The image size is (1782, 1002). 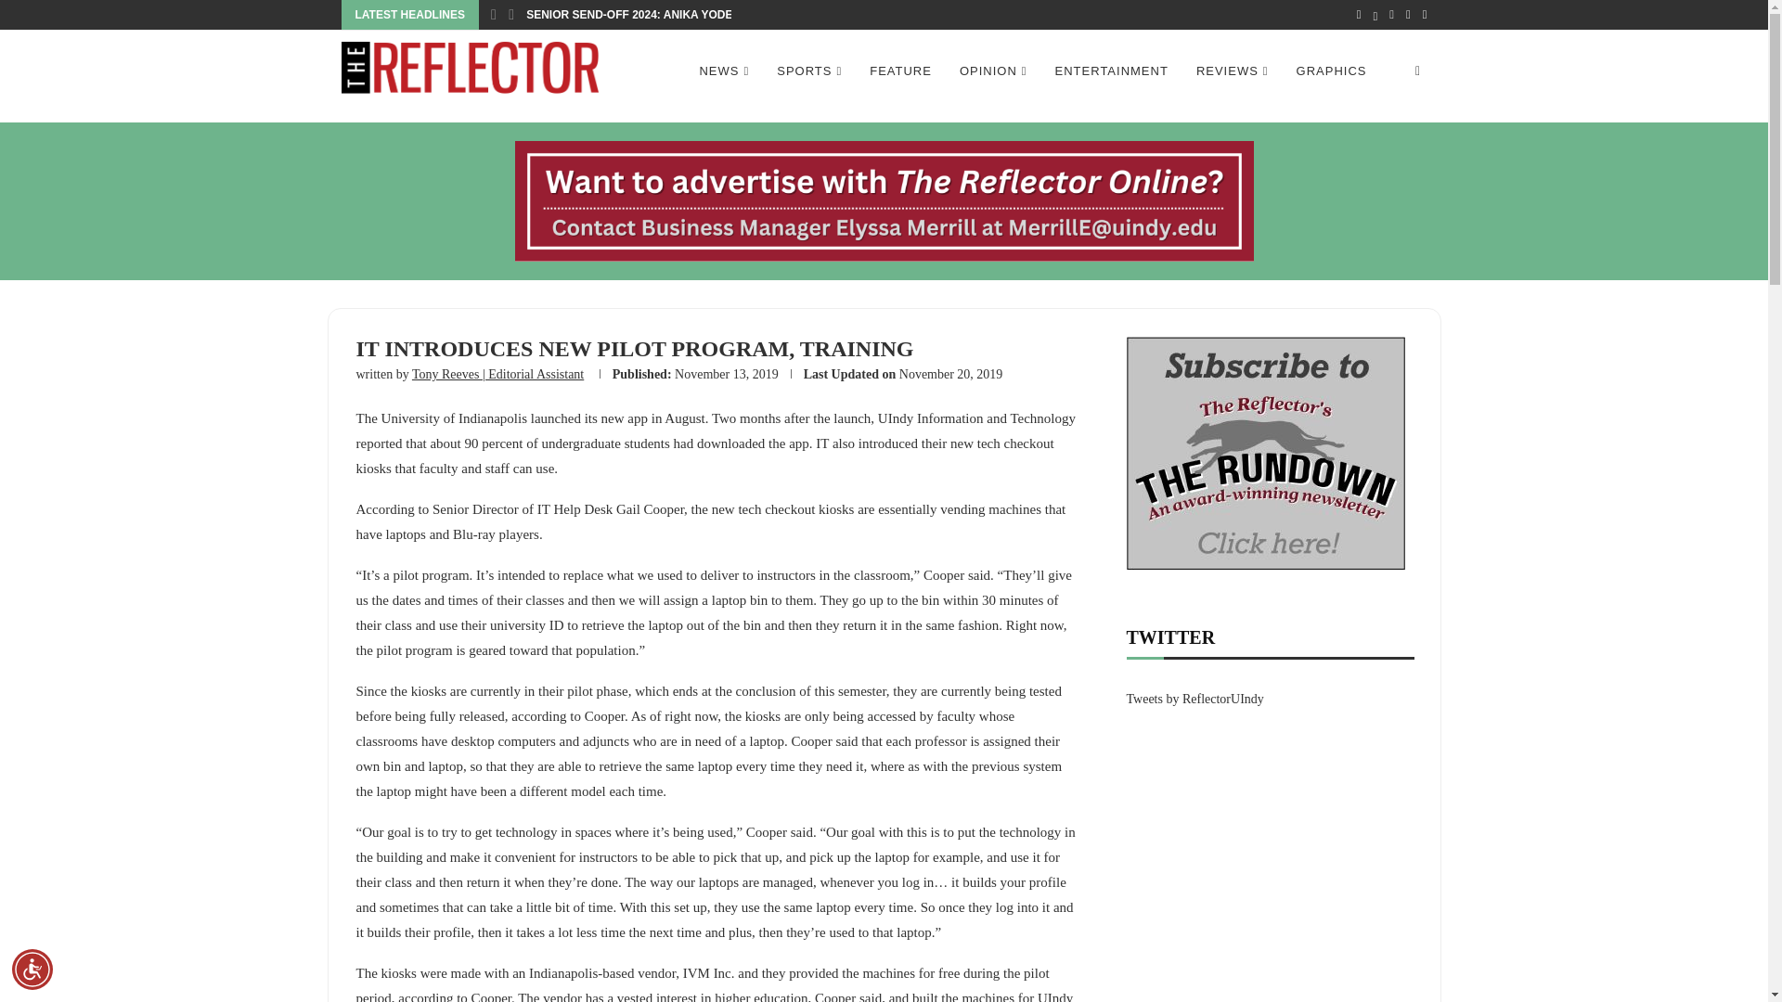 I want to click on SENIOR SEND-OFF 2024: ANIKA YODER, so click(x=633, y=15).